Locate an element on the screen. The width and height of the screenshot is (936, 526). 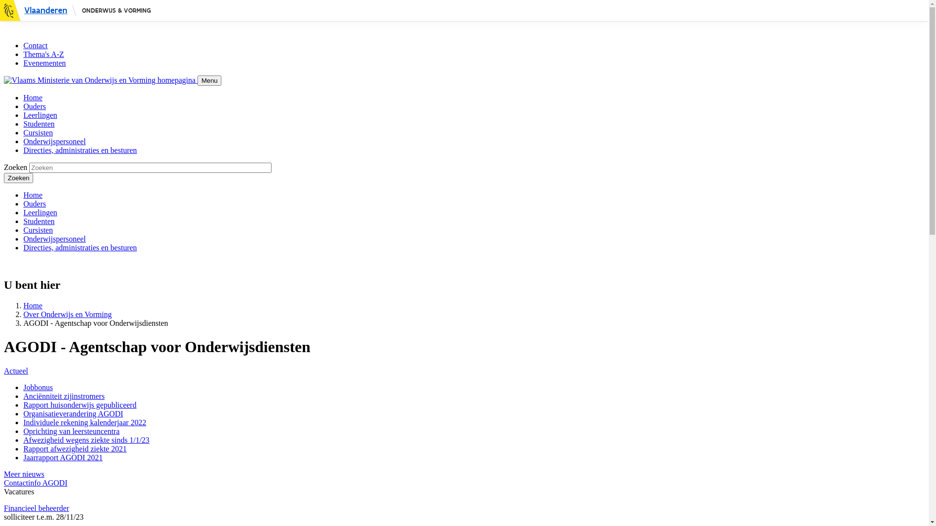
Studenten is located at coordinates (39, 221).